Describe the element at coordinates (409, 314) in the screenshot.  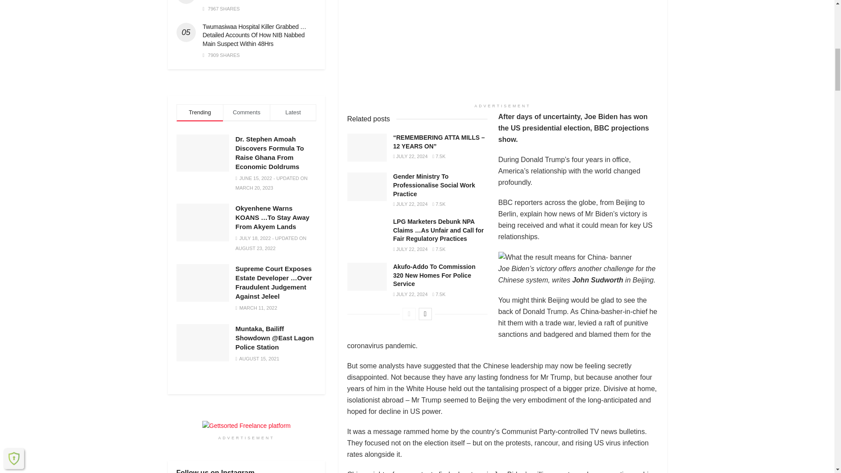
I see `Previous` at that location.